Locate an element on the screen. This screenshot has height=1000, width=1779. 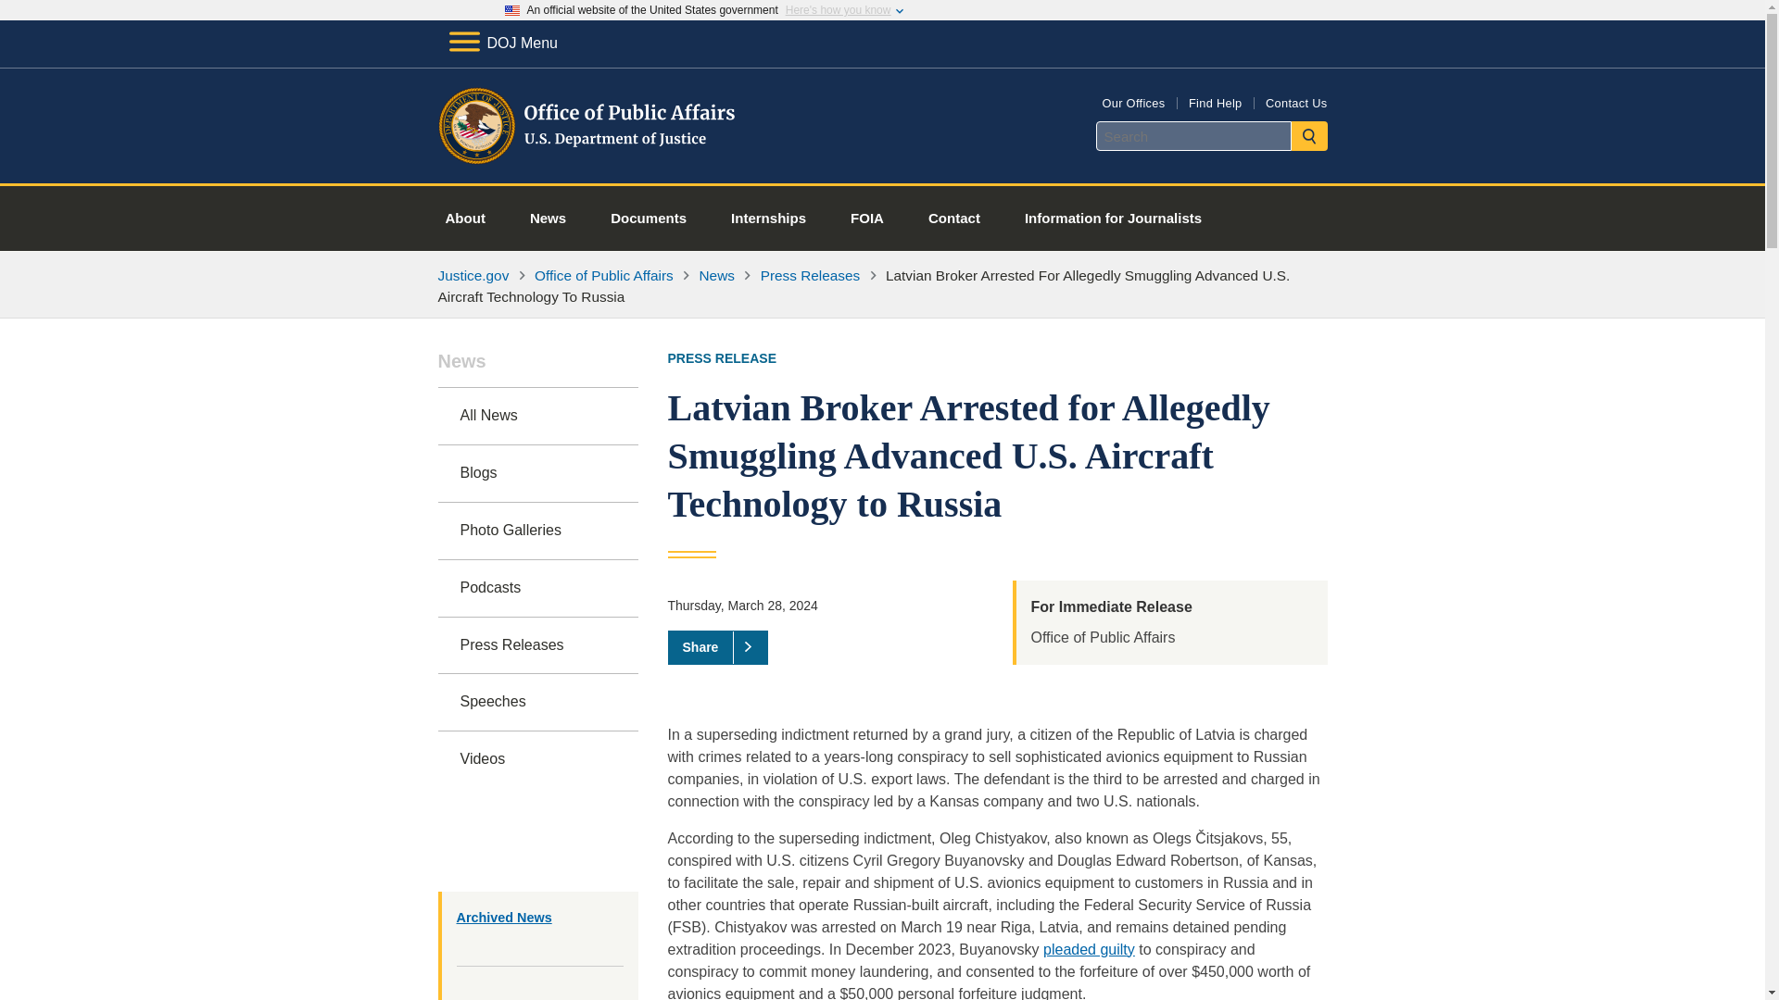
News is located at coordinates (537, 369).